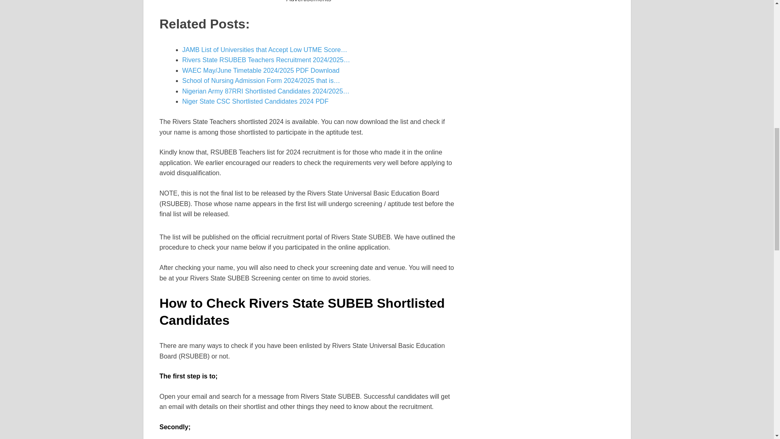 This screenshot has width=780, height=439. What do you see at coordinates (255, 101) in the screenshot?
I see `Niger State CSC Shortlisted Candidates 2024 PDF` at bounding box center [255, 101].